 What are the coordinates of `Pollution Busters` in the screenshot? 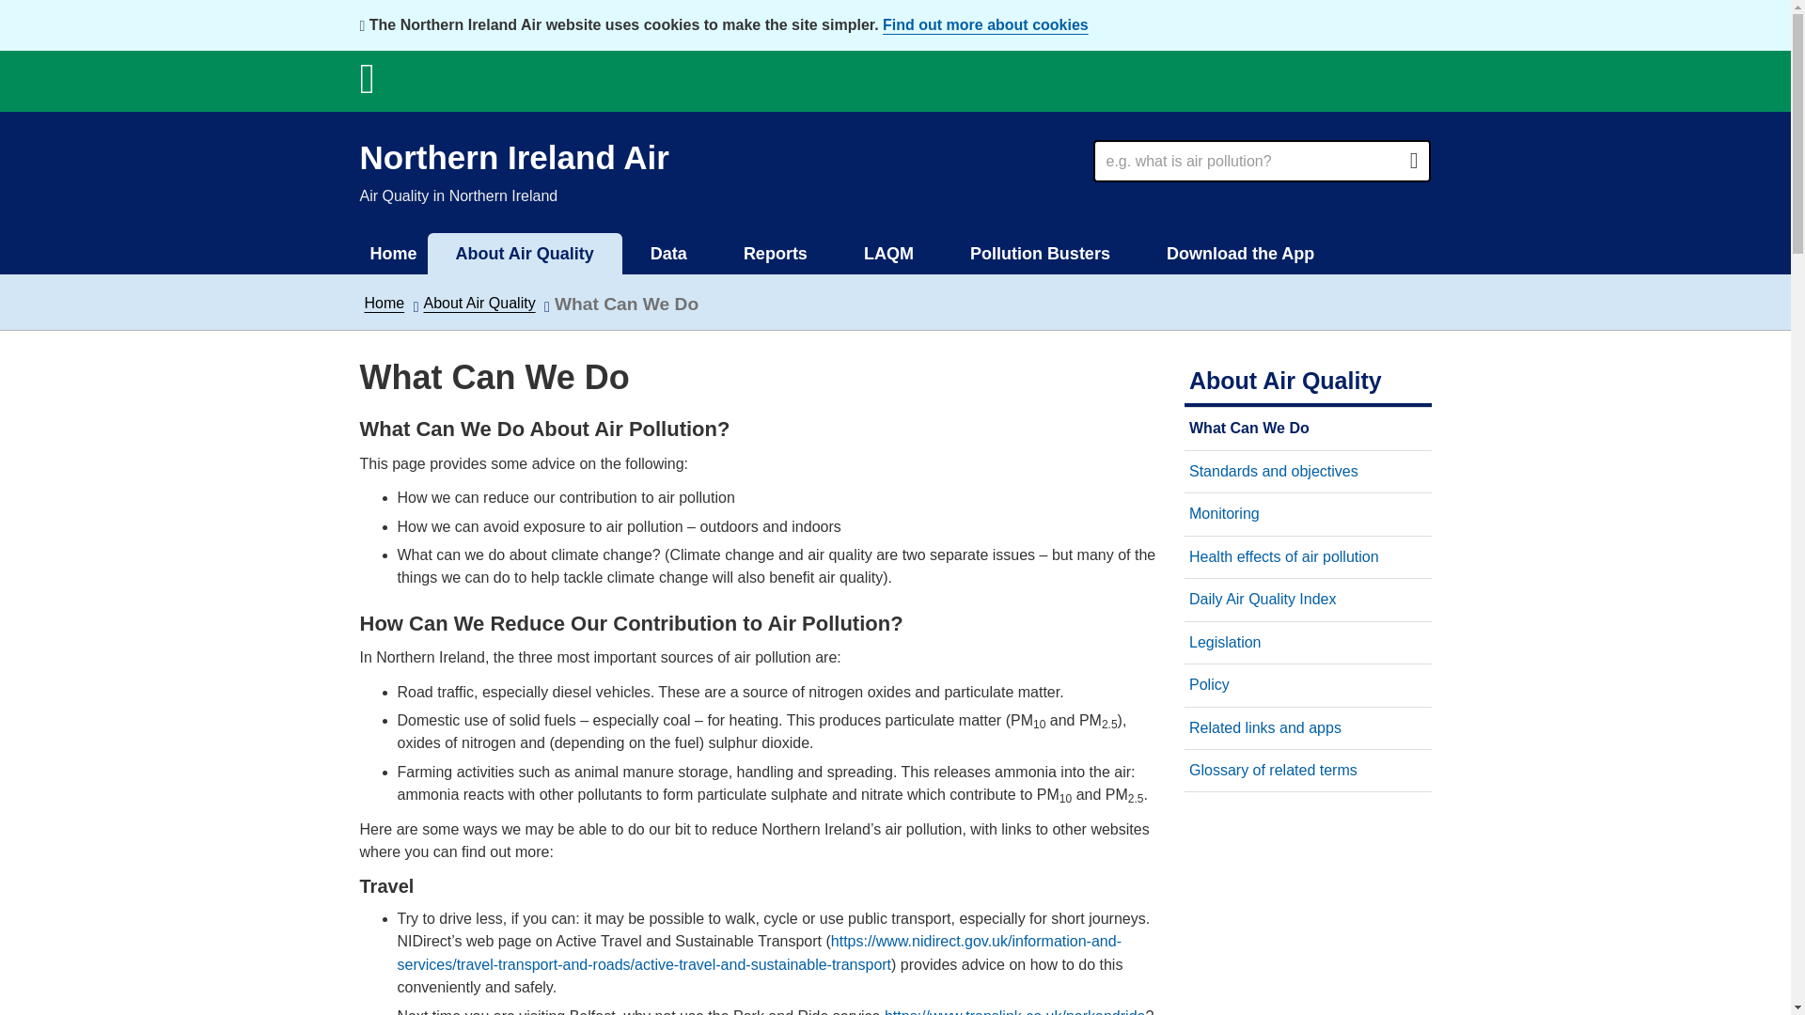 It's located at (1040, 254).